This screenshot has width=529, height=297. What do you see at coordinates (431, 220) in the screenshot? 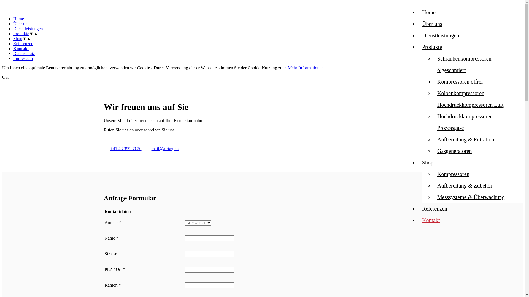
I see `Kontakt` at bounding box center [431, 220].